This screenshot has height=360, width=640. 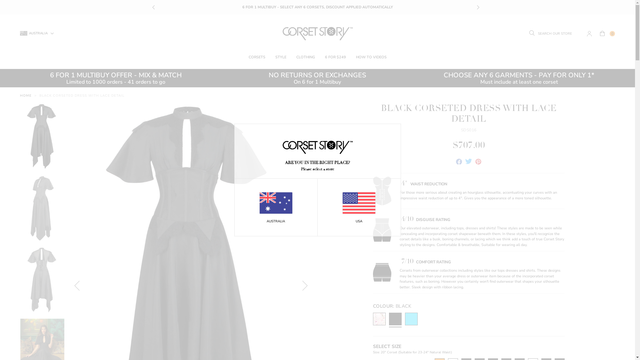 What do you see at coordinates (477, 7) in the screenshot?
I see `Next` at bounding box center [477, 7].